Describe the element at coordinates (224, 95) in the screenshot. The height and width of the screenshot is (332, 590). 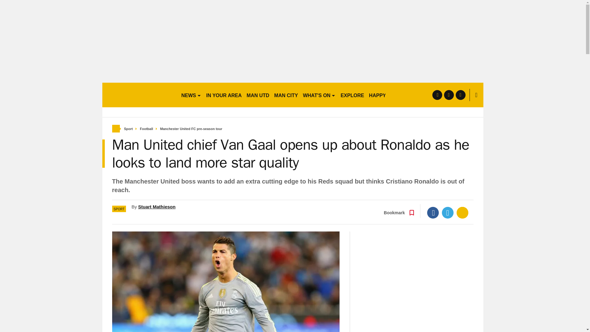
I see `IN YOUR AREA` at that location.